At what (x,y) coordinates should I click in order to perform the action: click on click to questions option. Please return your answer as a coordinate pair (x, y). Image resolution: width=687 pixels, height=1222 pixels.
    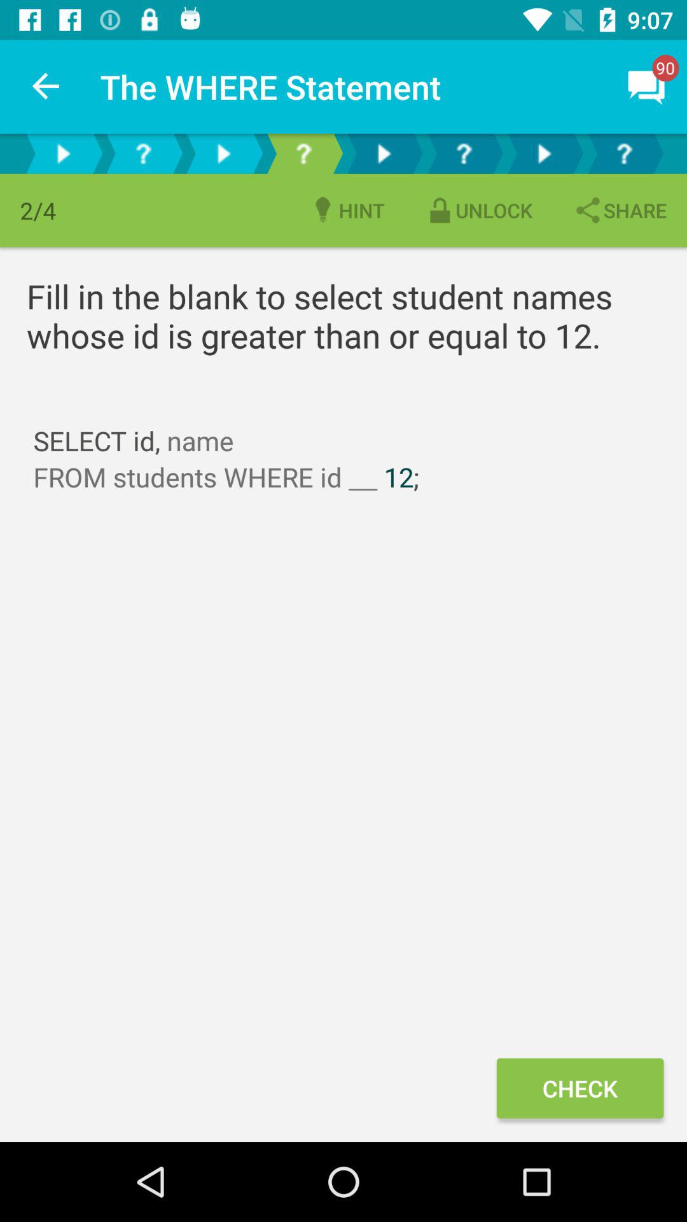
    Looking at the image, I should click on (303, 154).